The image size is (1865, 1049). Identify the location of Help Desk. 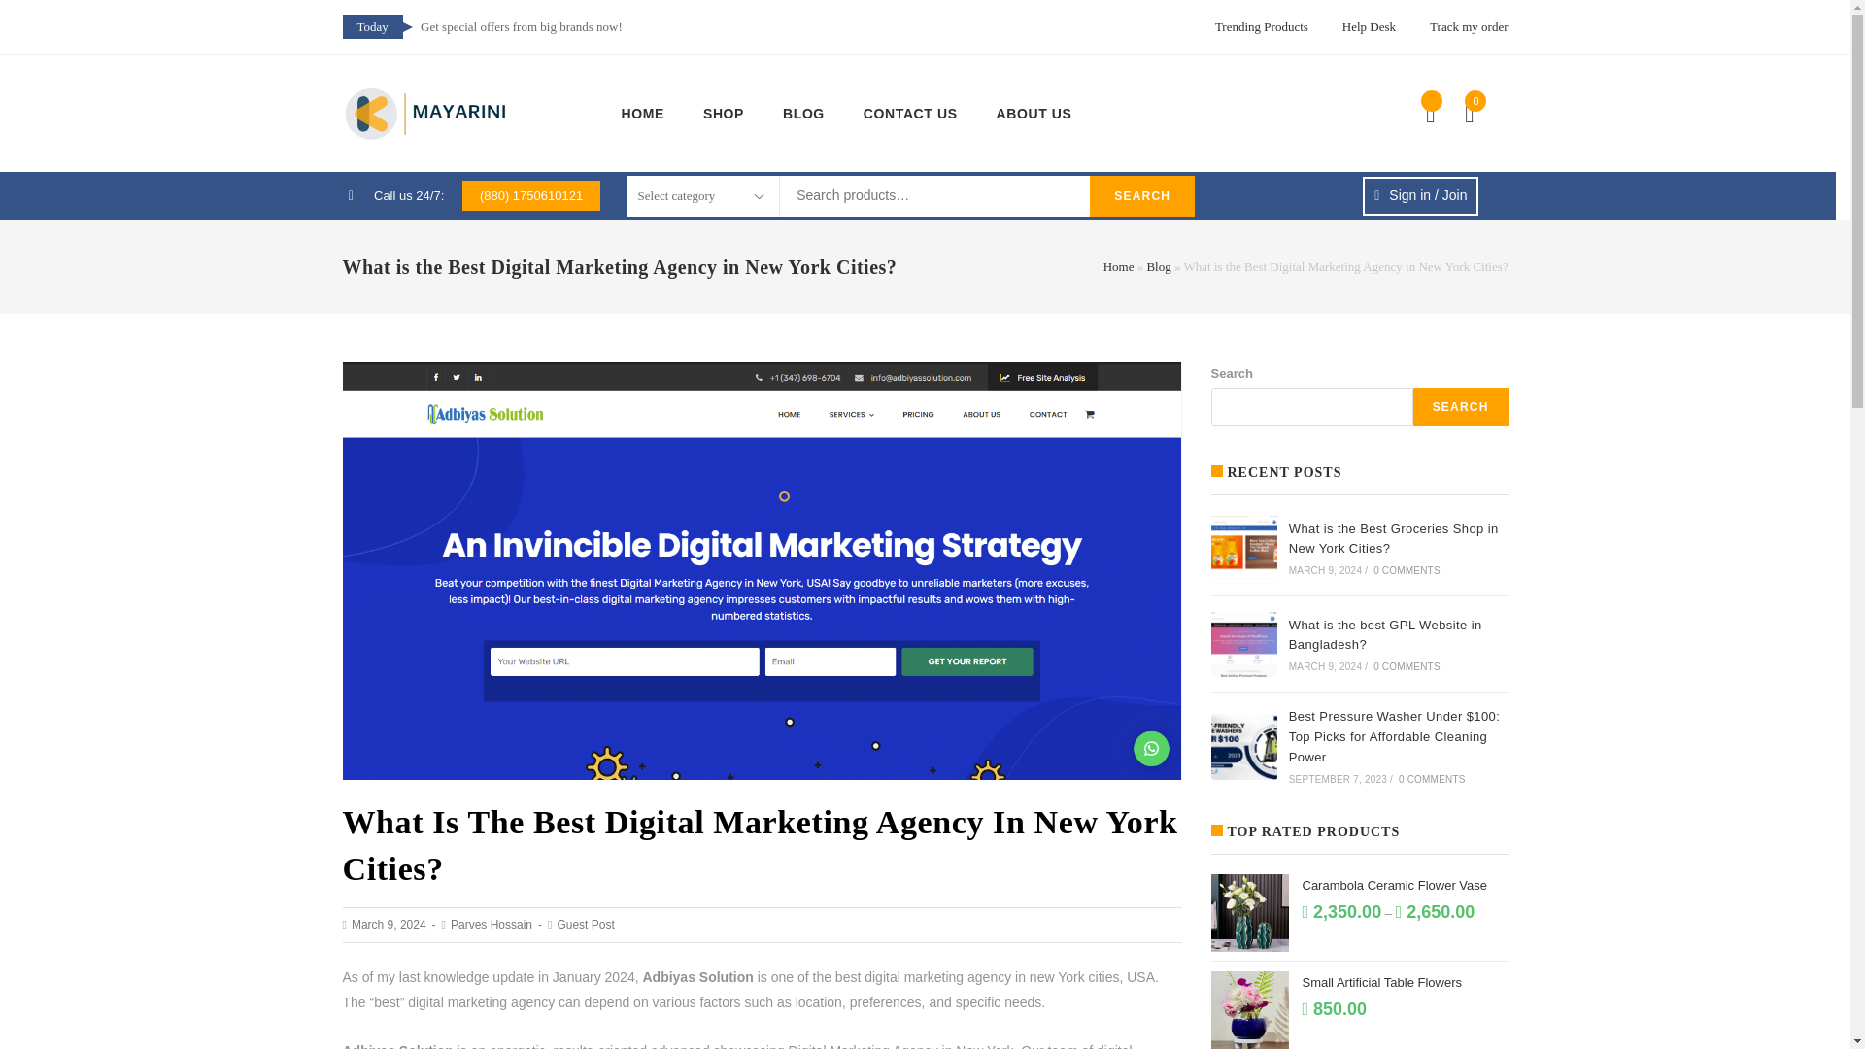
(1369, 26).